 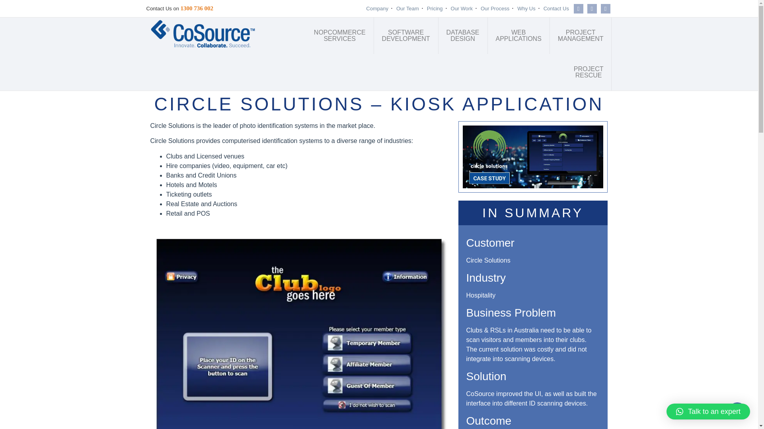 I want to click on Company, so click(x=495, y=8).